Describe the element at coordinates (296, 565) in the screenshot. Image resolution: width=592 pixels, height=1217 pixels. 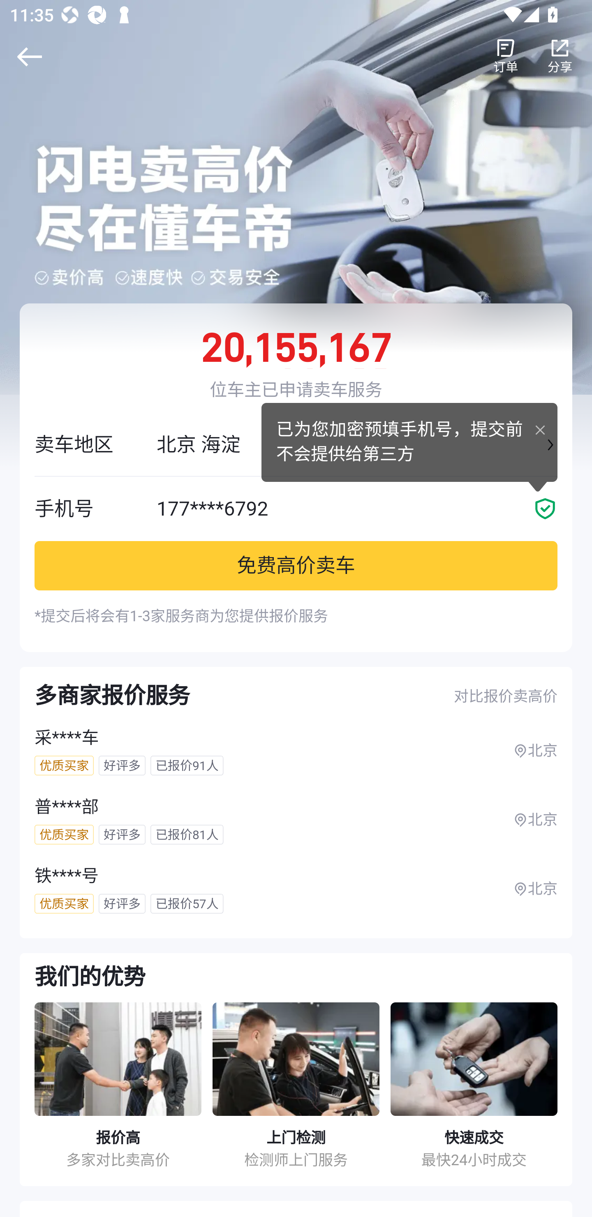
I see `免费高价卖车` at that location.